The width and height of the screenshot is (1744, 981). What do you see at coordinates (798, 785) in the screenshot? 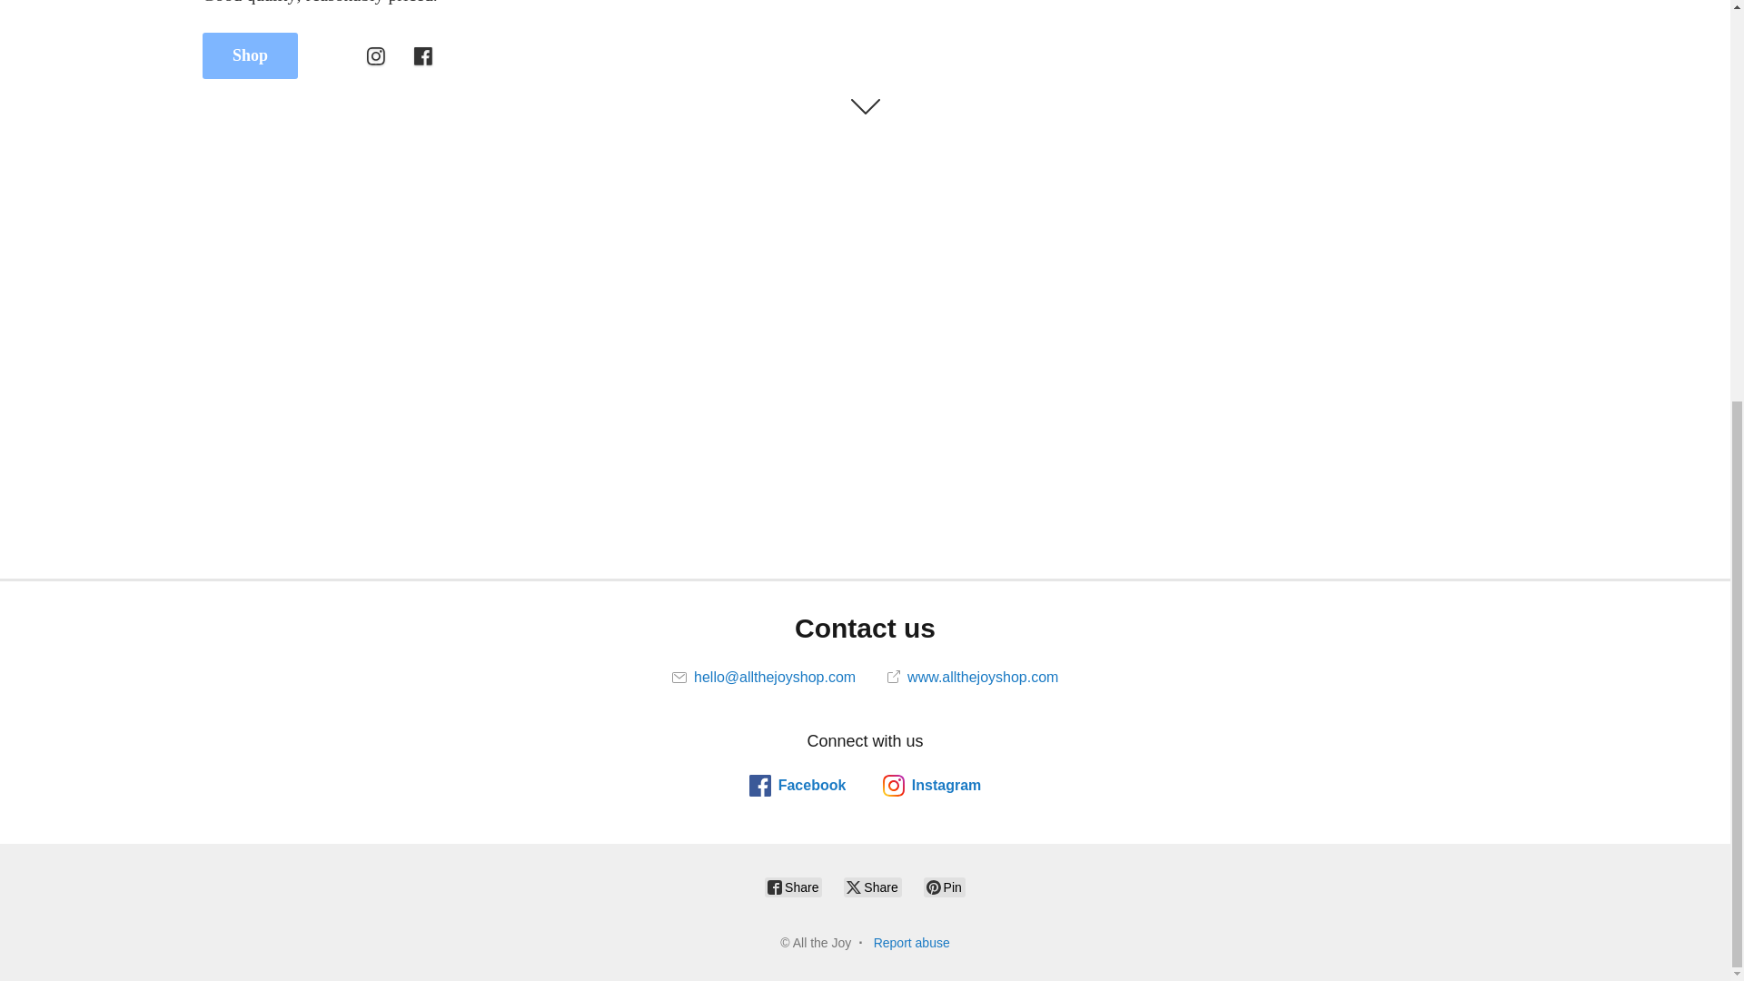
I see `Facebook` at bounding box center [798, 785].